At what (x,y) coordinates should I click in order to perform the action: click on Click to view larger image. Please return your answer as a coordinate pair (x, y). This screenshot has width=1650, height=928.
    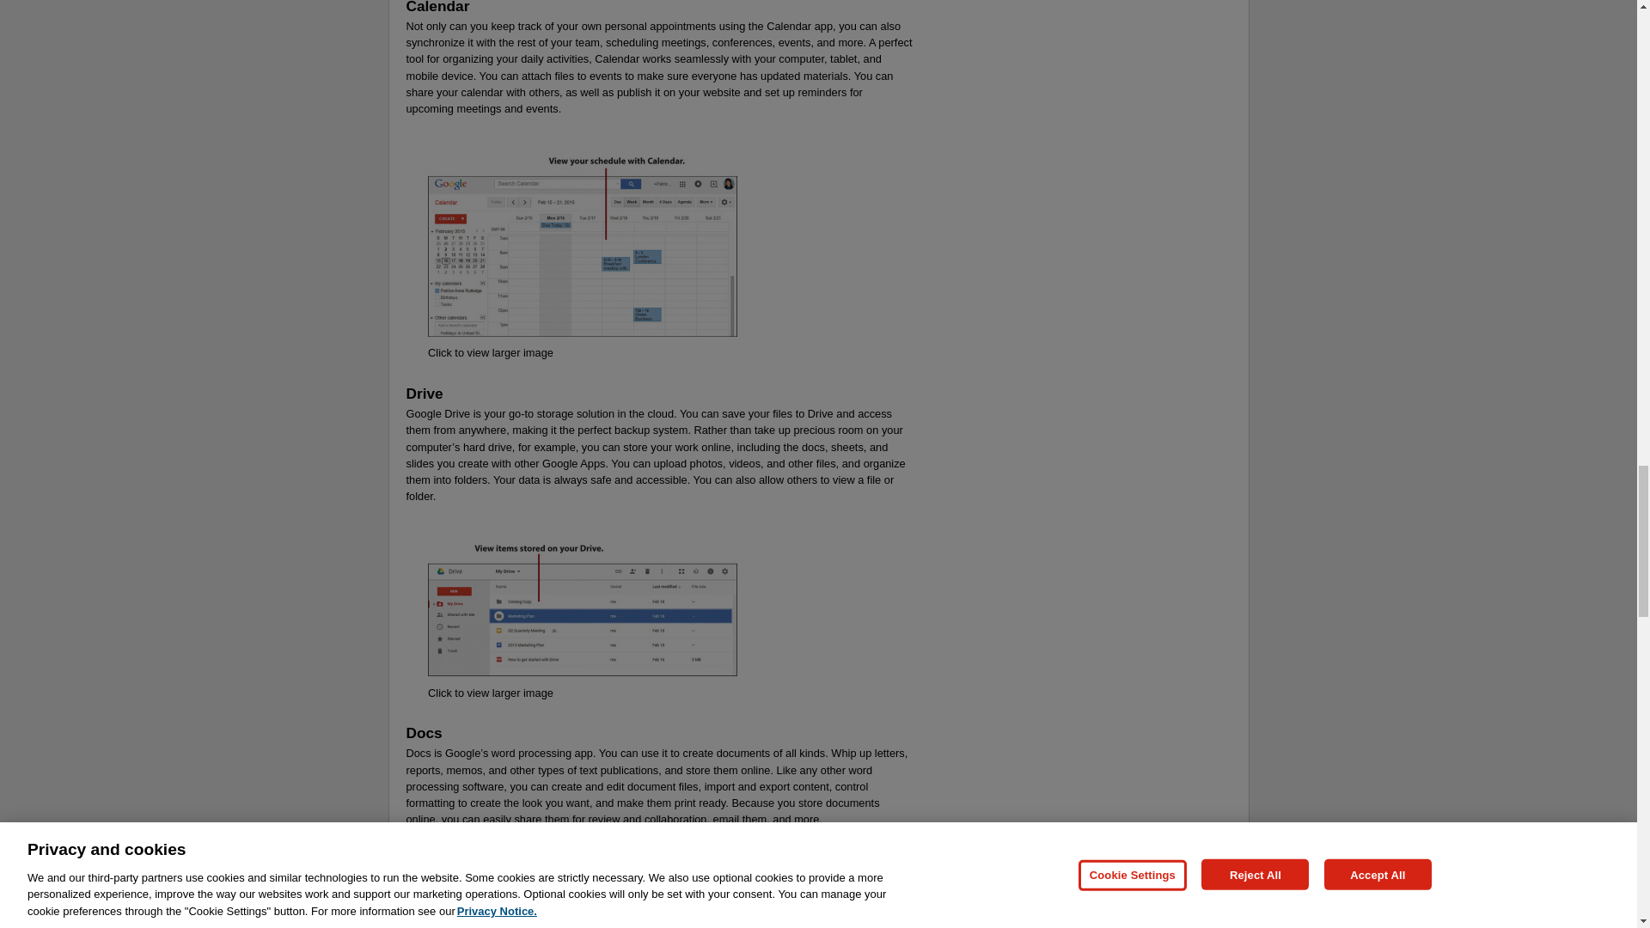
    Looking at the image, I should click on (490, 352).